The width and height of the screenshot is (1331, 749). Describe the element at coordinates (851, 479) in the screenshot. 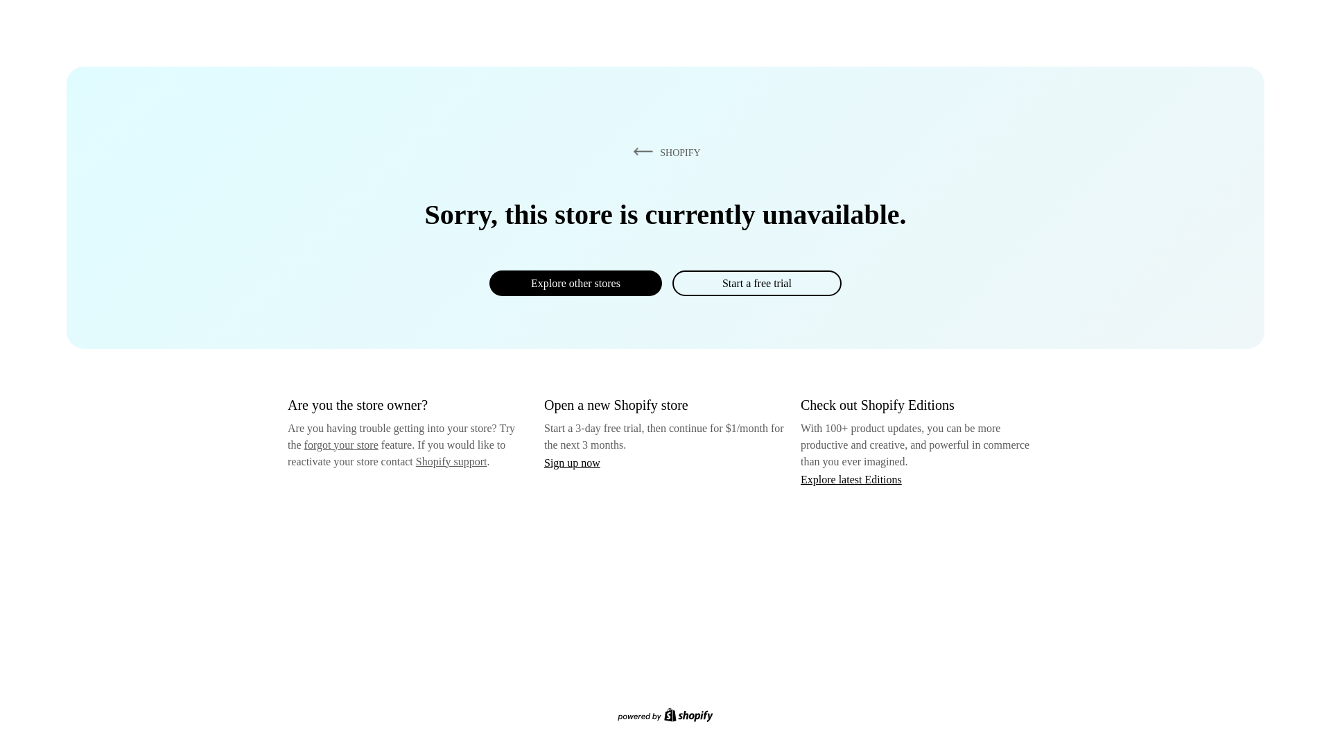

I see `Explore latest Editions` at that location.